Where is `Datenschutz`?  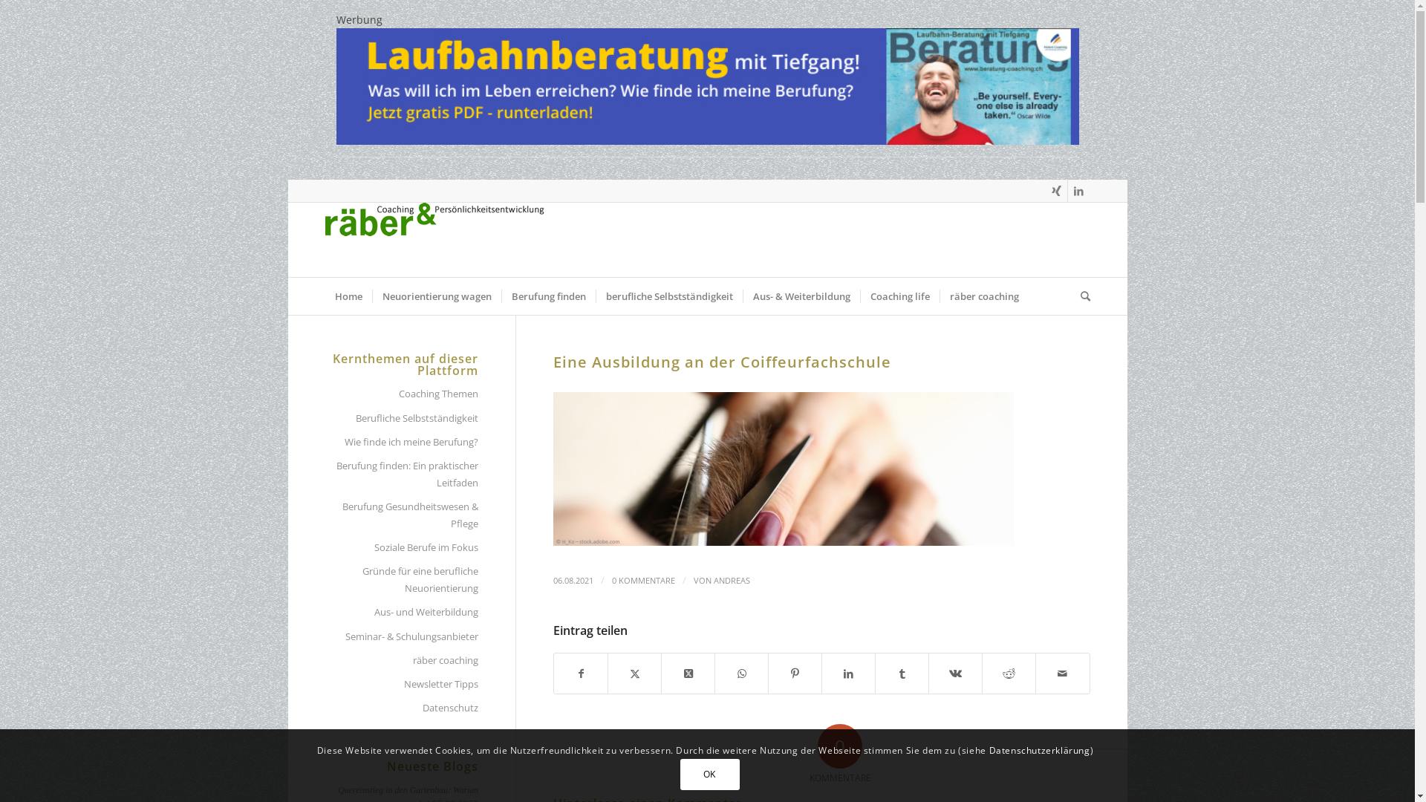
Datenschutz is located at coordinates (403, 708).